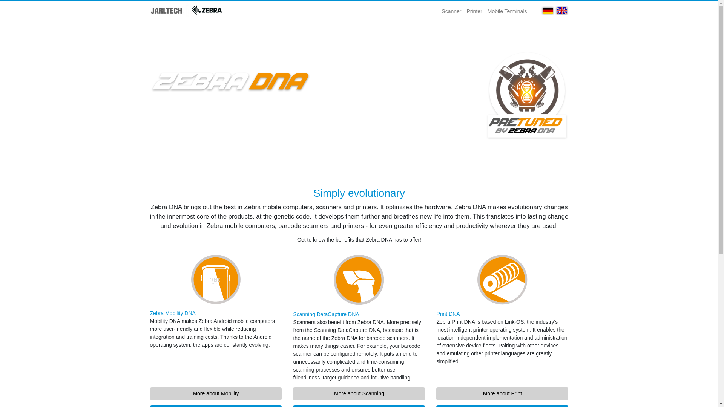  Describe the element at coordinates (216, 393) in the screenshot. I see `More about Mobility` at that location.